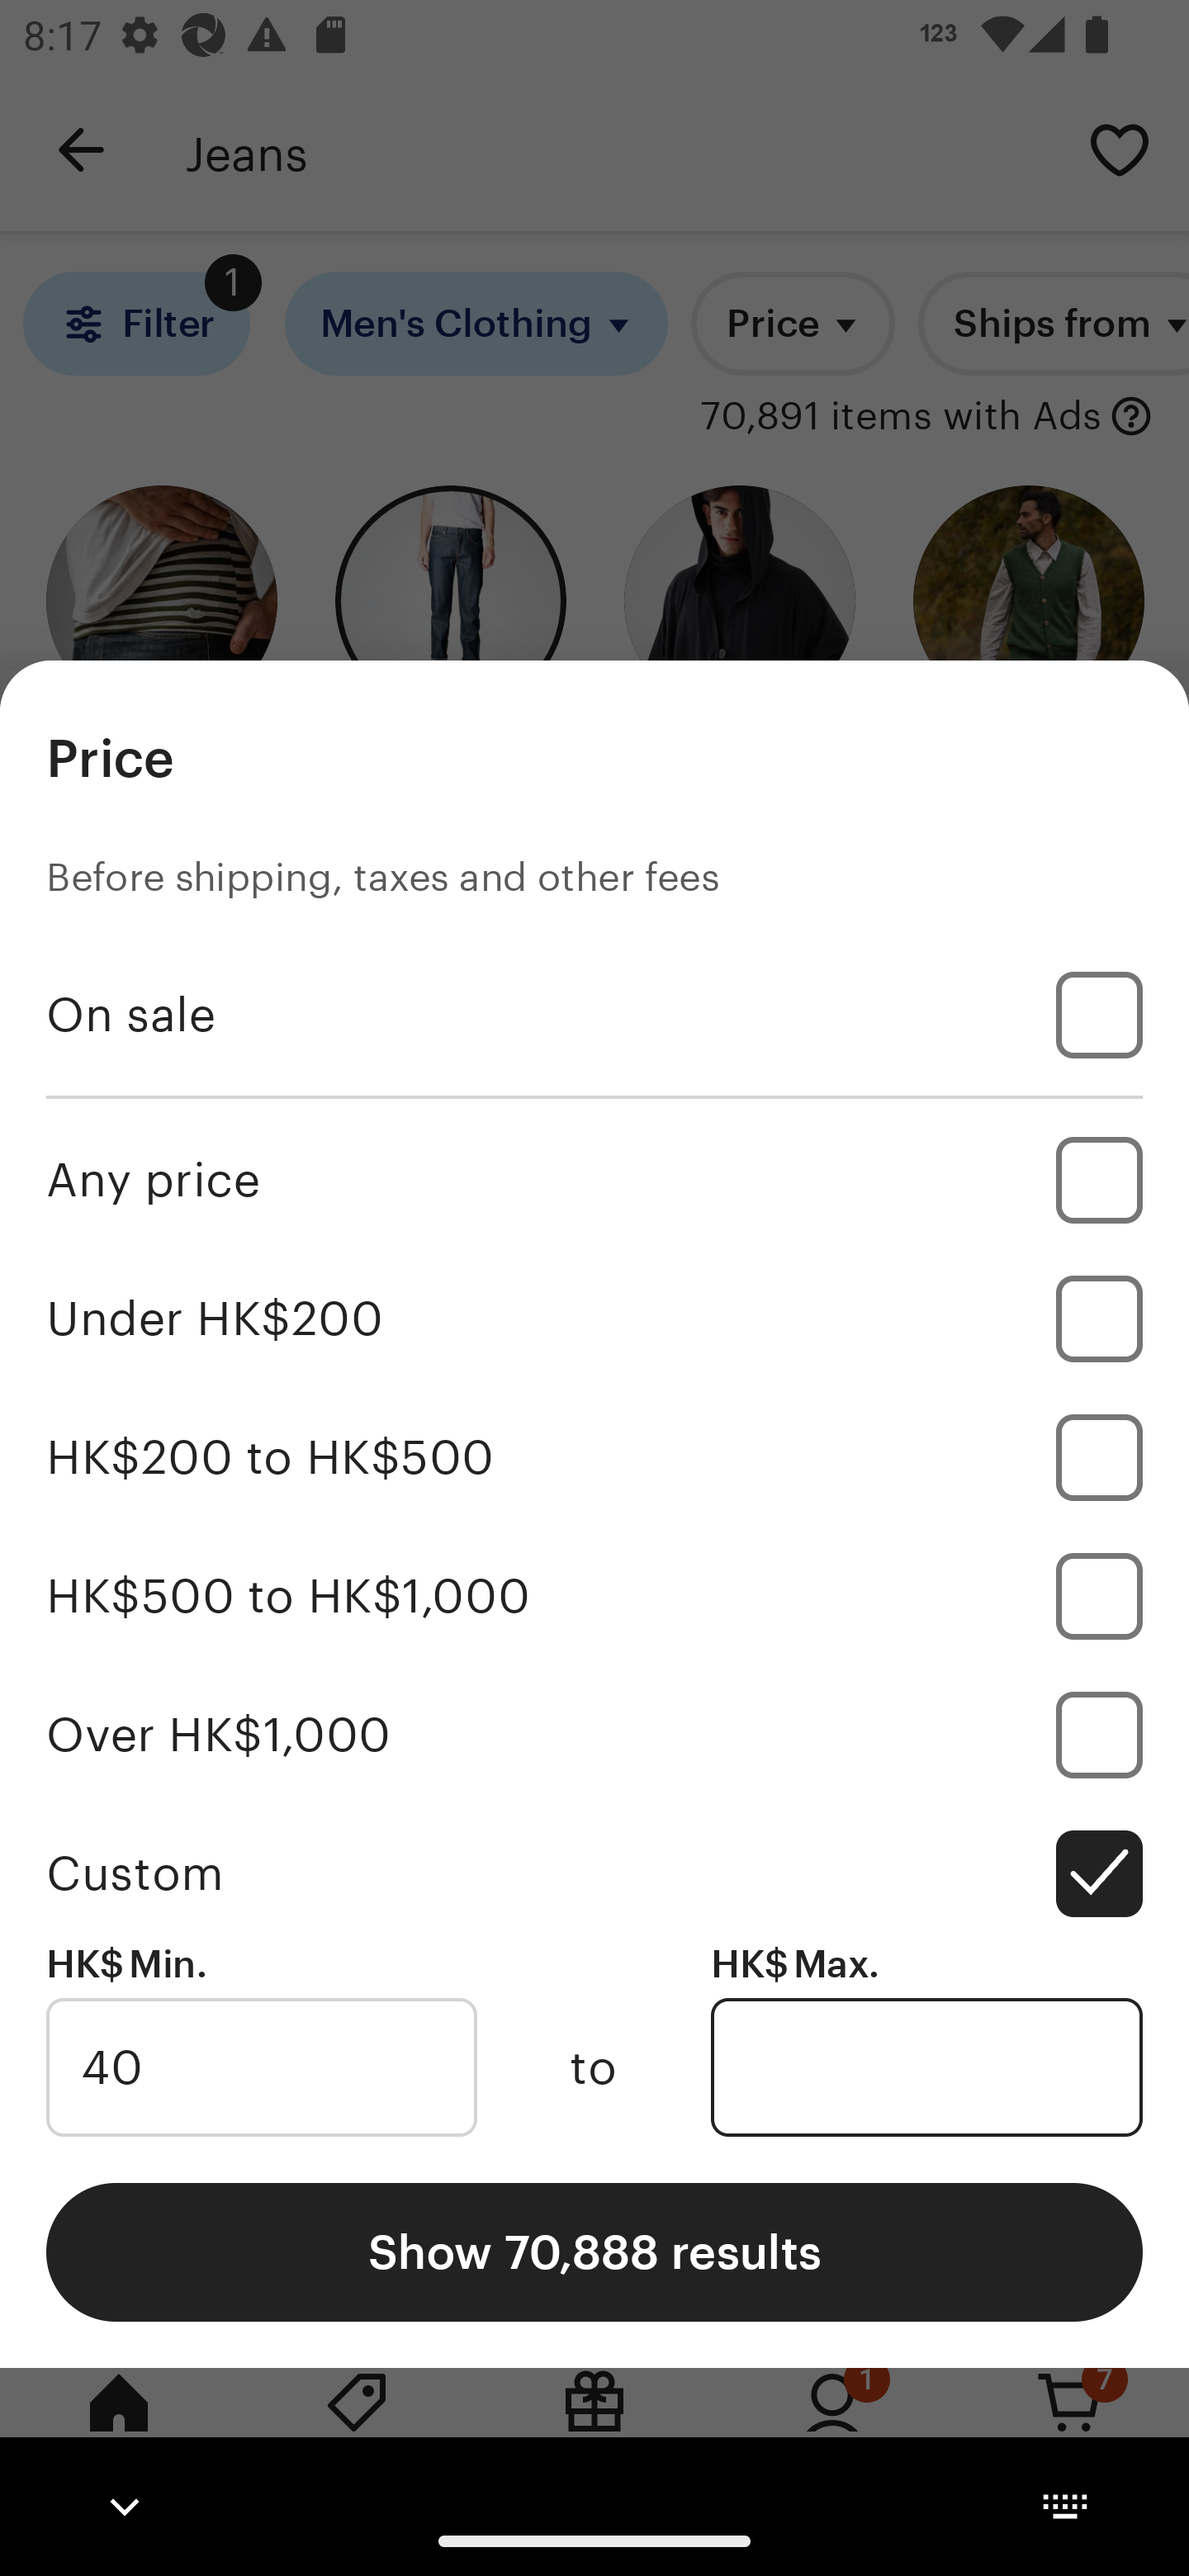  What do you see at coordinates (594, 1179) in the screenshot?
I see `Any price` at bounding box center [594, 1179].